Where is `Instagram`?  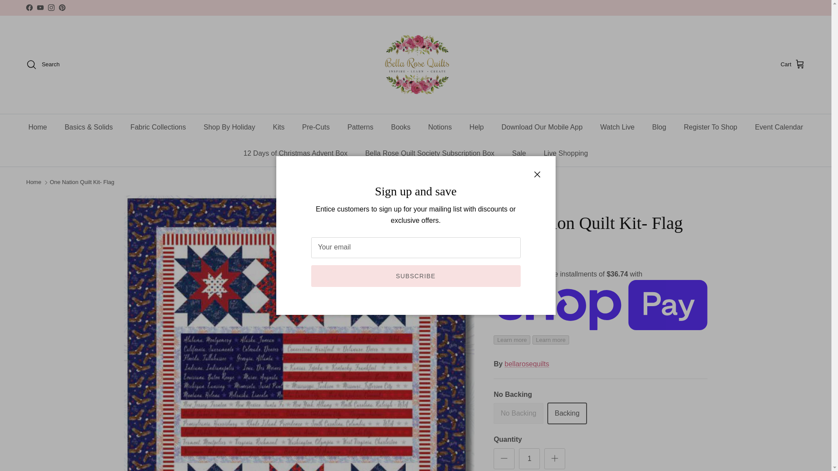
Instagram is located at coordinates (51, 7).